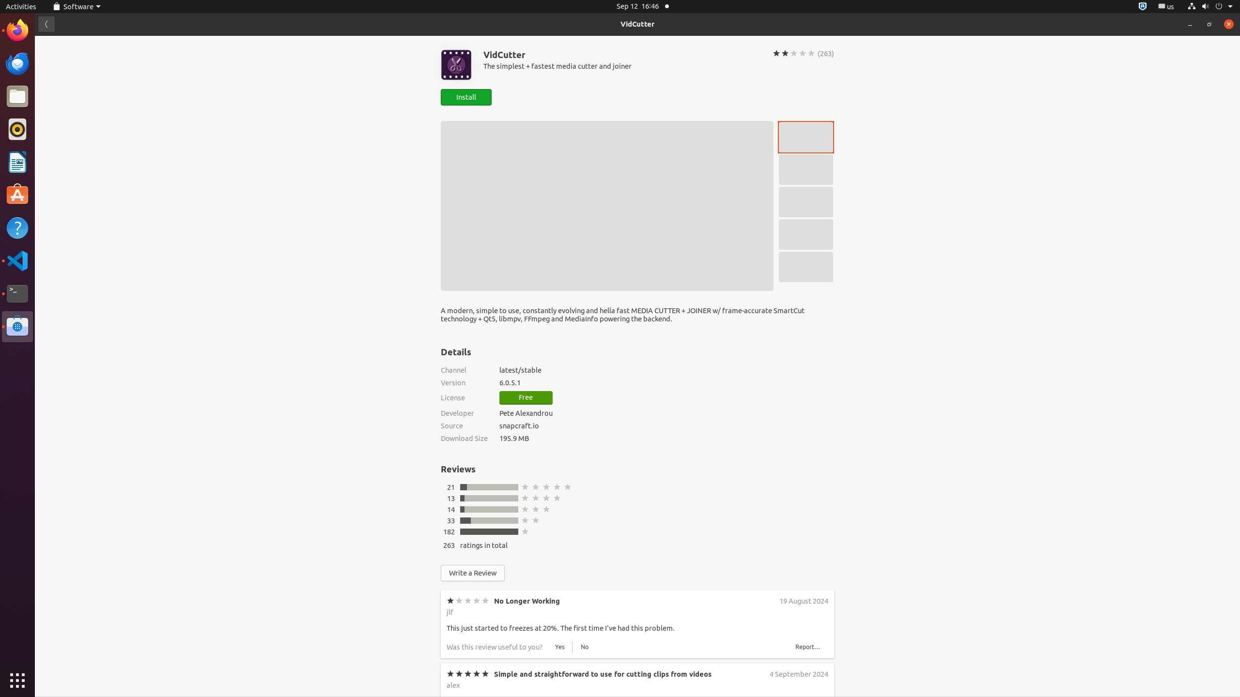 Image resolution: width=1240 pixels, height=697 pixels. Describe the element at coordinates (484, 545) in the screenshot. I see `ratings in total` at that location.